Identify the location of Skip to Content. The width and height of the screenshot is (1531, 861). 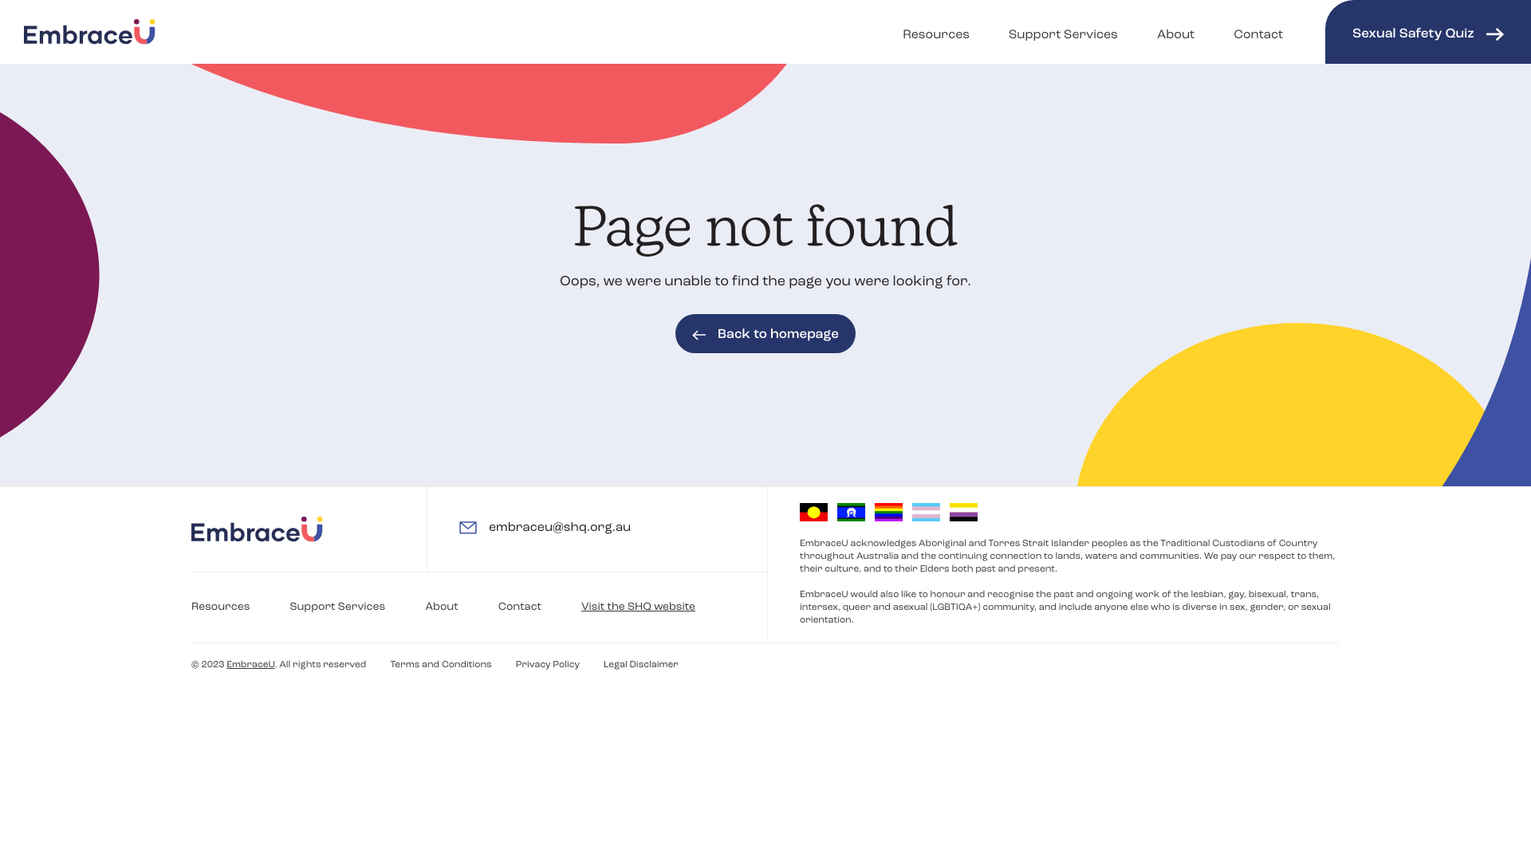
(8, 8).